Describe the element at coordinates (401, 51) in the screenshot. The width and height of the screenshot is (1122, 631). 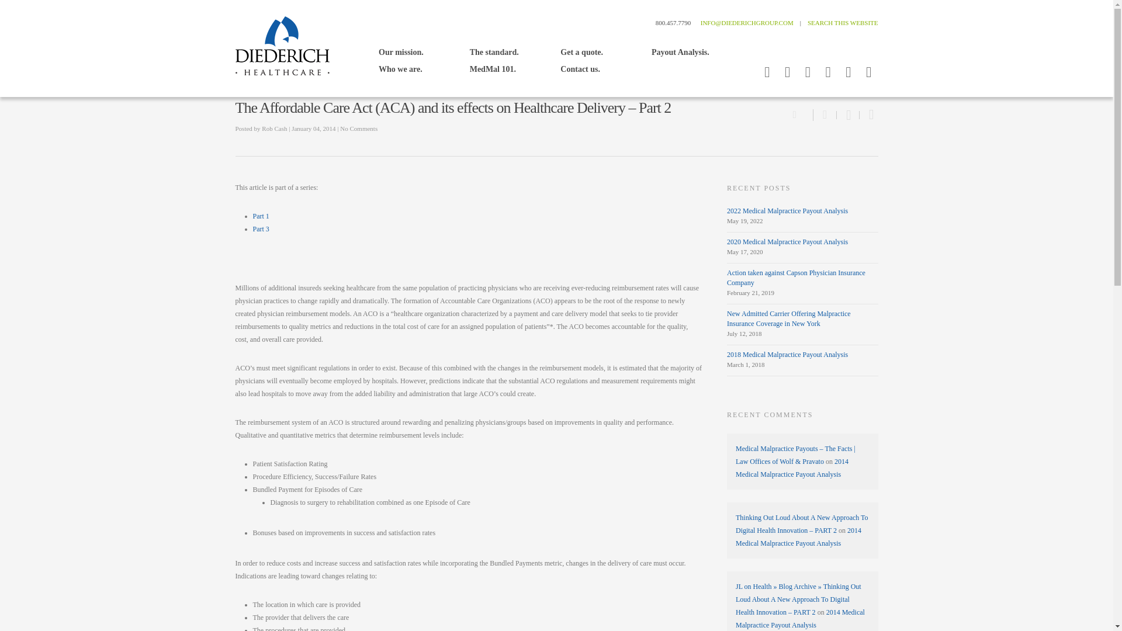
I see `Our mission.` at that location.